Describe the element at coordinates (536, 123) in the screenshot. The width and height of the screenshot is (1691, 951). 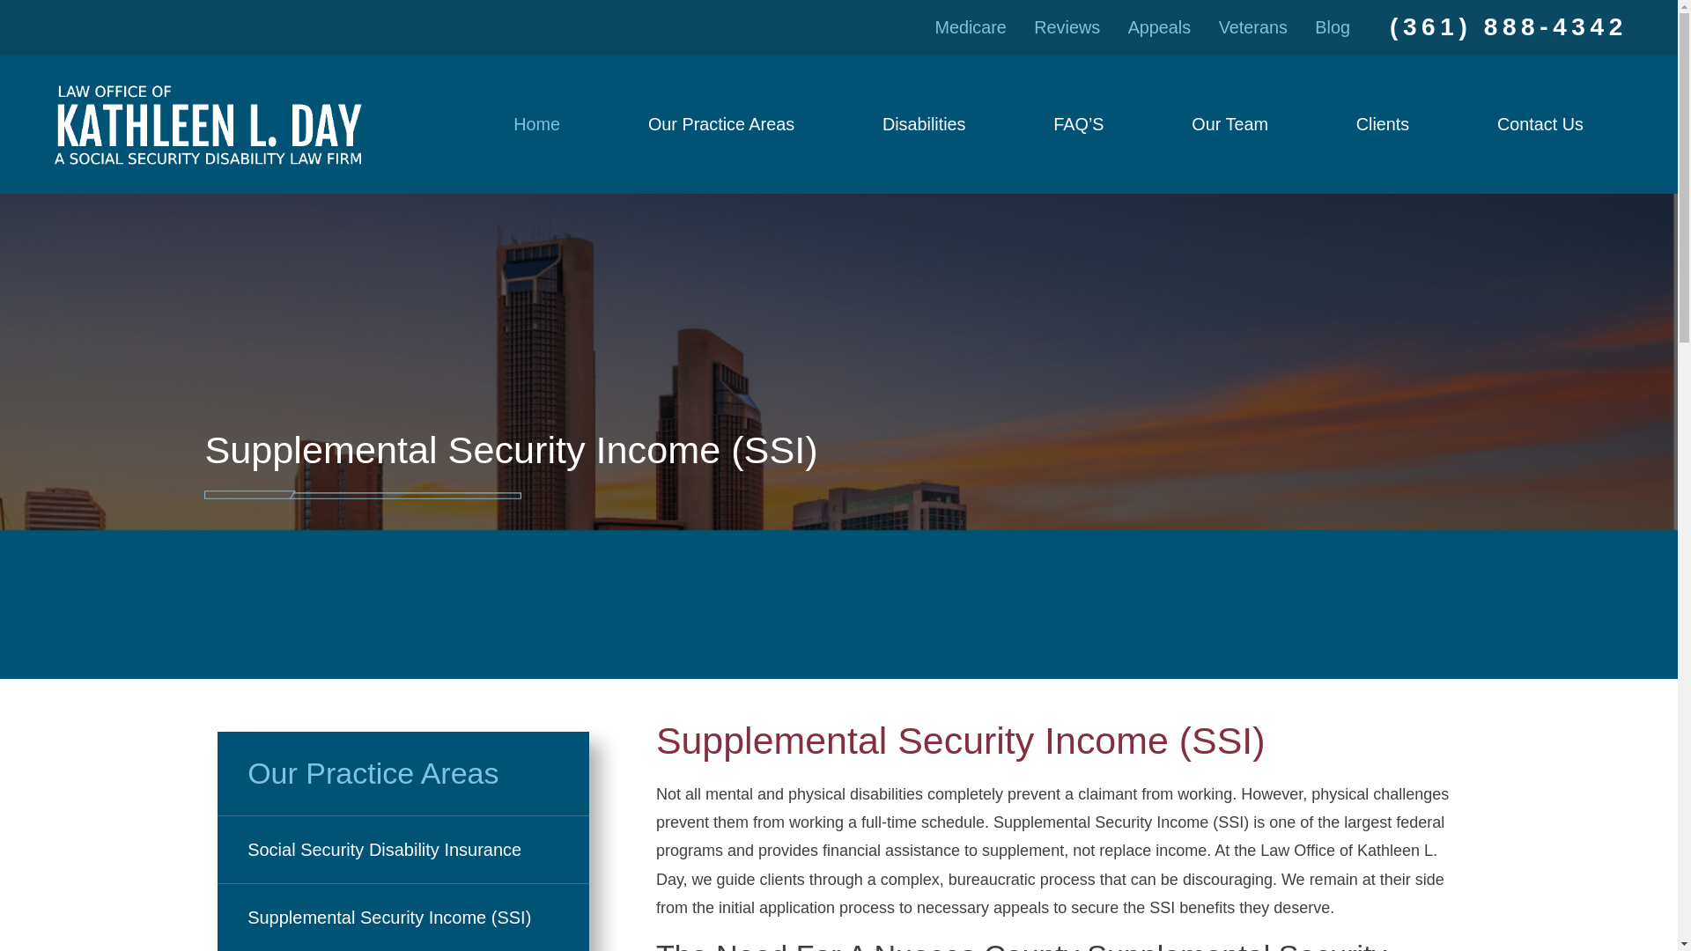
I see `Home` at that location.